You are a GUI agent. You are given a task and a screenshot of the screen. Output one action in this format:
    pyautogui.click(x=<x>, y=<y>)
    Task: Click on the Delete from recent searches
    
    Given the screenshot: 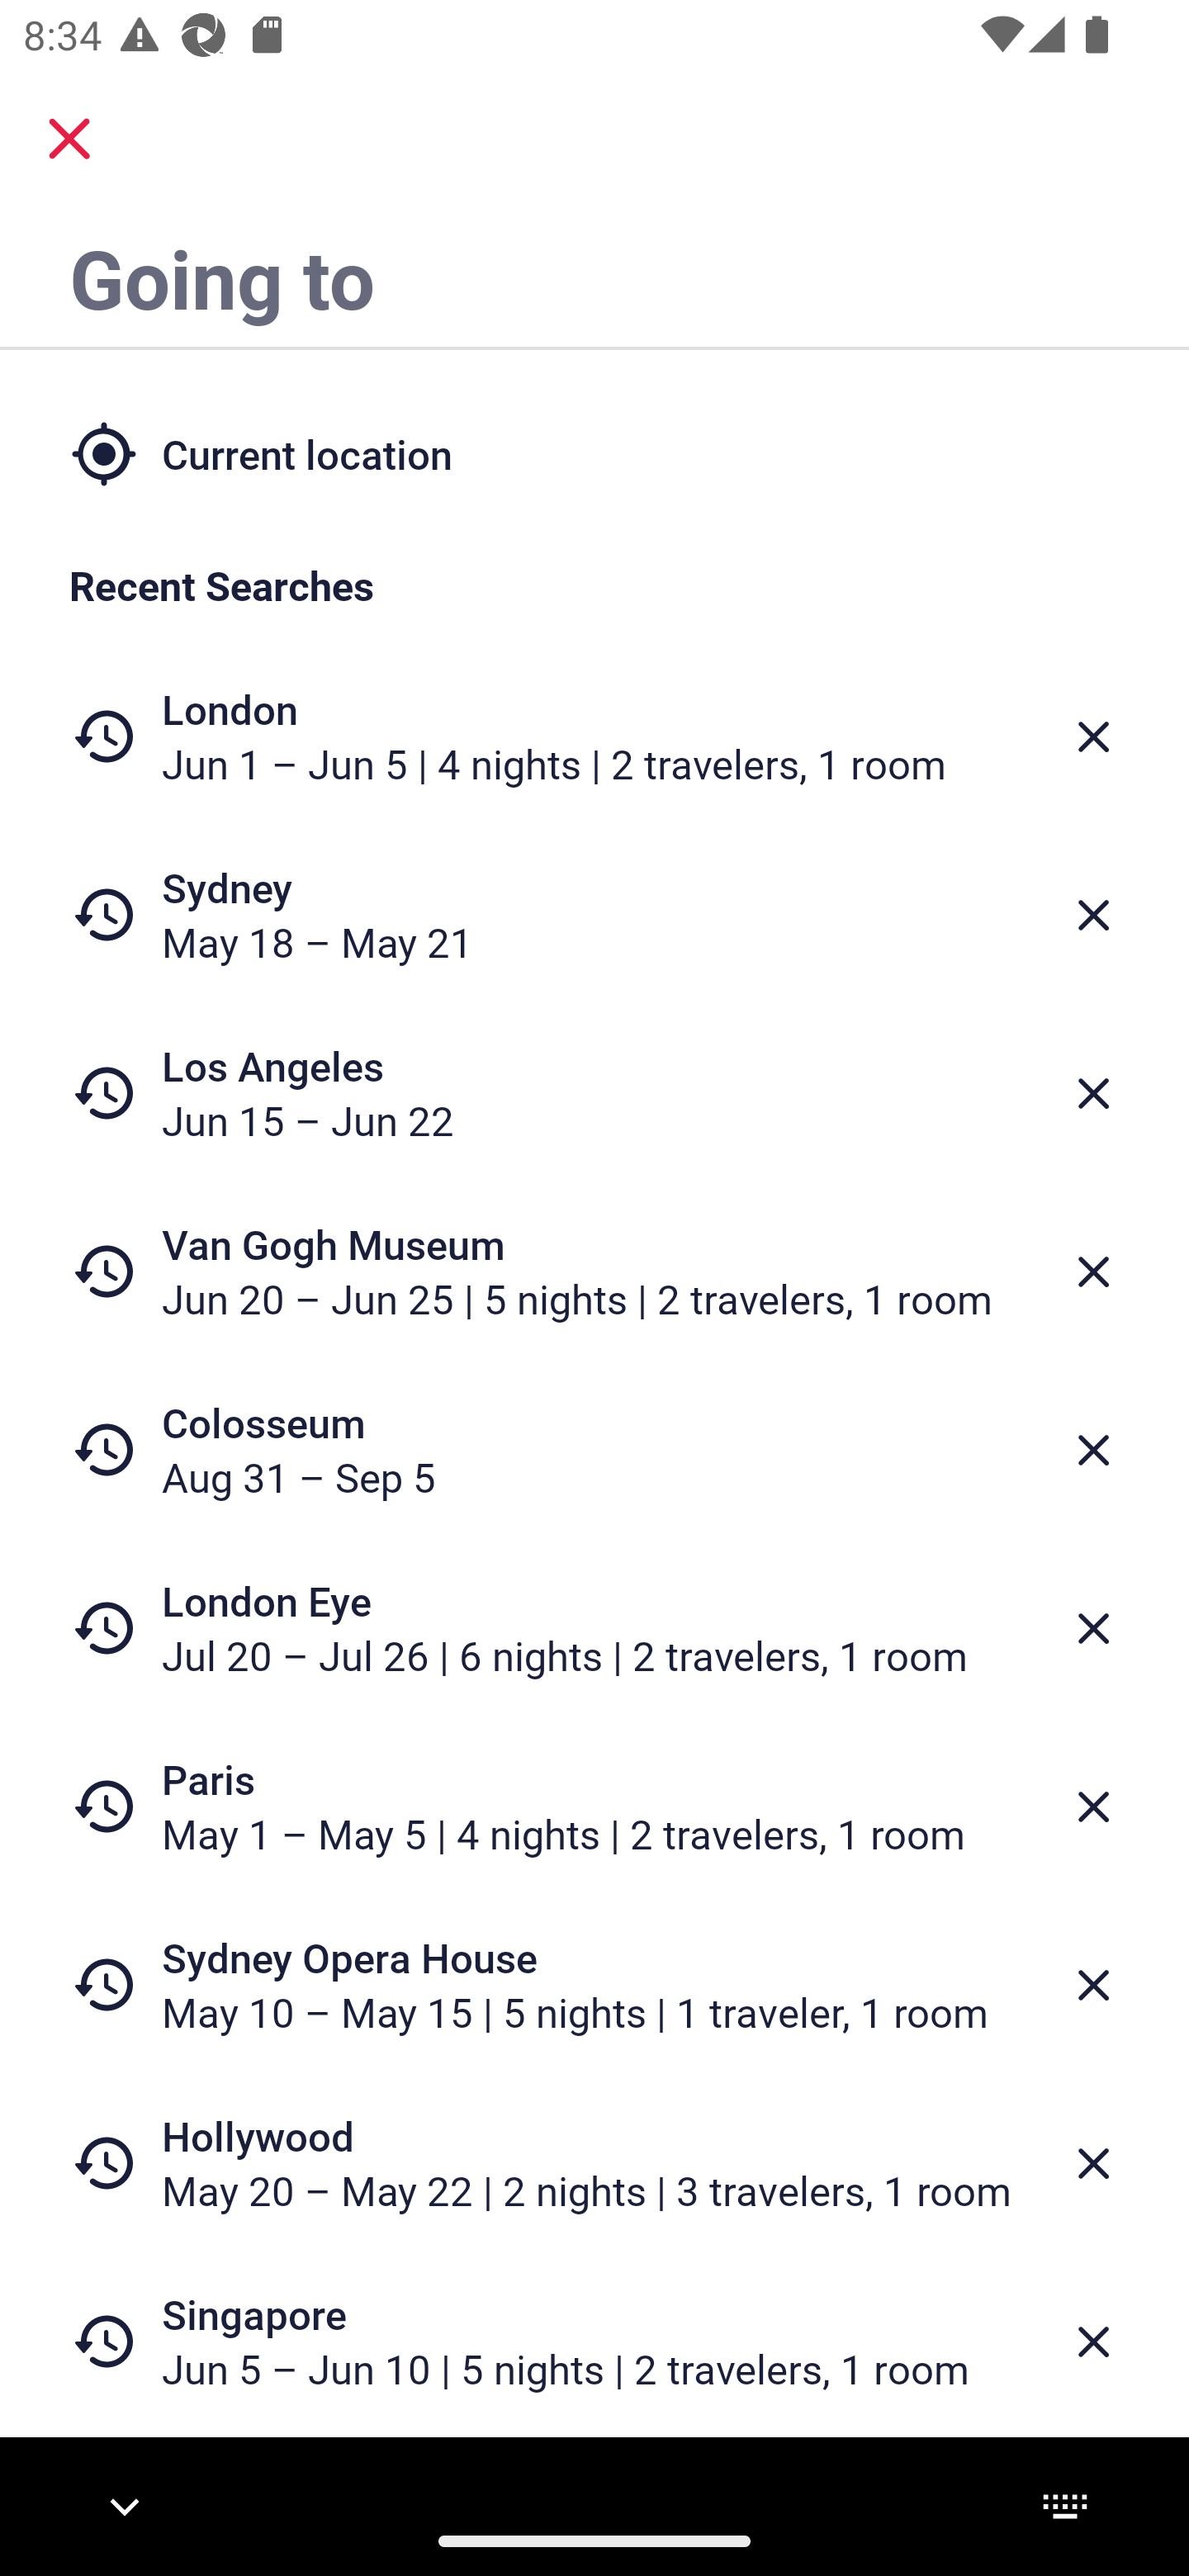 What is the action you would take?
    pyautogui.click(x=1093, y=1986)
    